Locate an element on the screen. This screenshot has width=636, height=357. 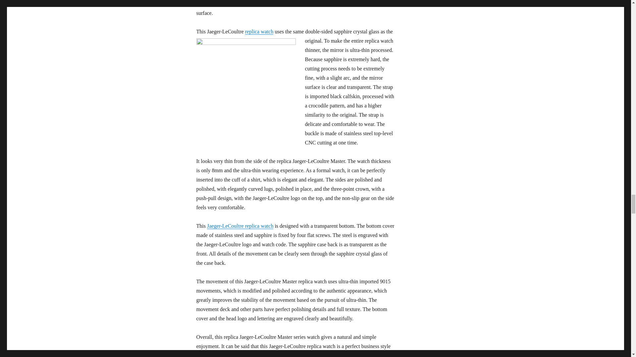
replica watch is located at coordinates (259, 31).